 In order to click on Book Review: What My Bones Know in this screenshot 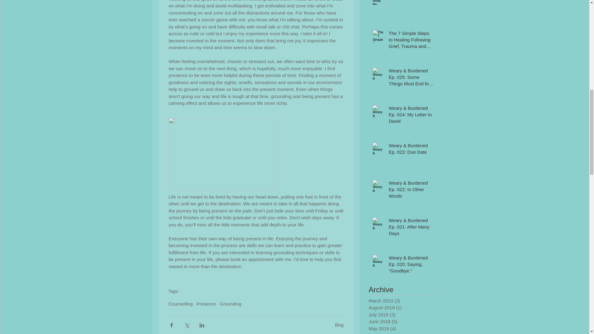, I will do `click(411, 1)`.